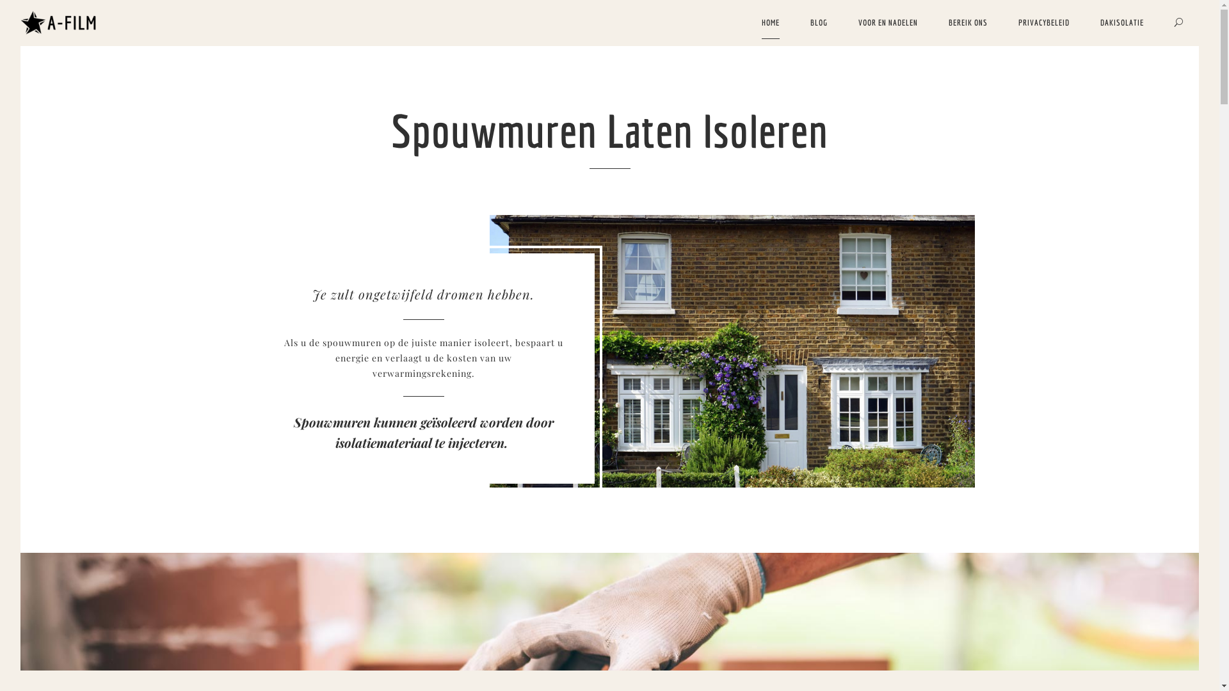  I want to click on Spouwmuren Laten Isoleren, so click(61, 23).